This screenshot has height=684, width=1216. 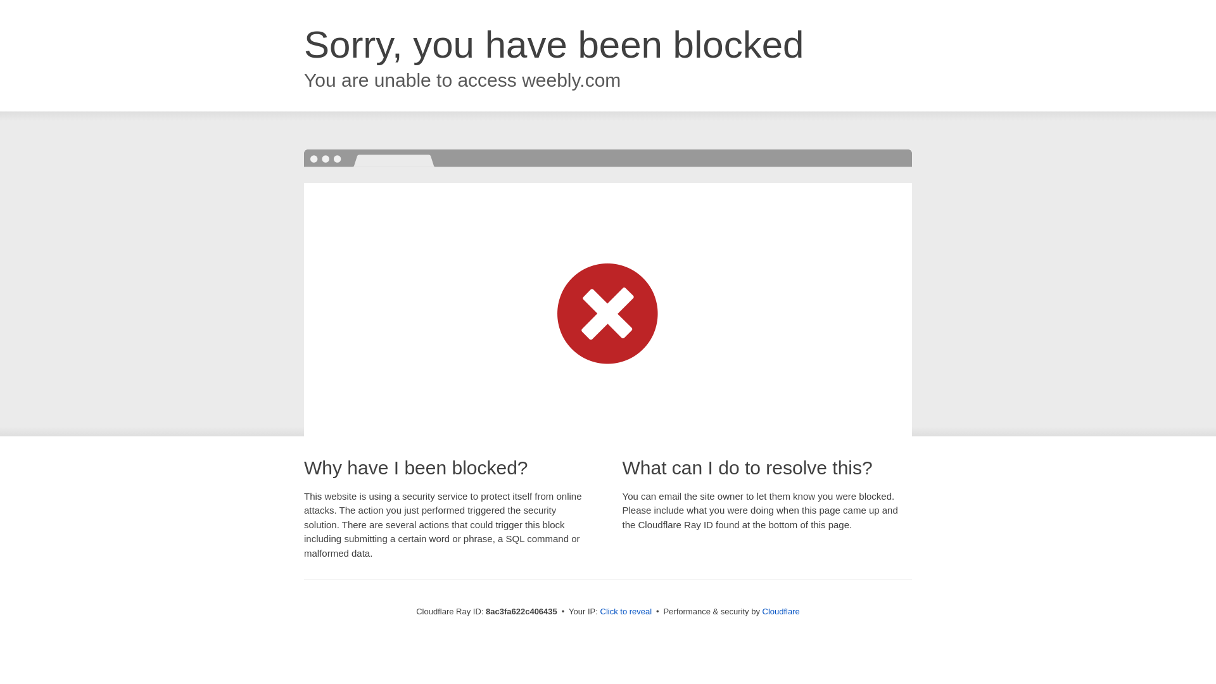 What do you see at coordinates (626, 612) in the screenshot?
I see `Click to reveal` at bounding box center [626, 612].